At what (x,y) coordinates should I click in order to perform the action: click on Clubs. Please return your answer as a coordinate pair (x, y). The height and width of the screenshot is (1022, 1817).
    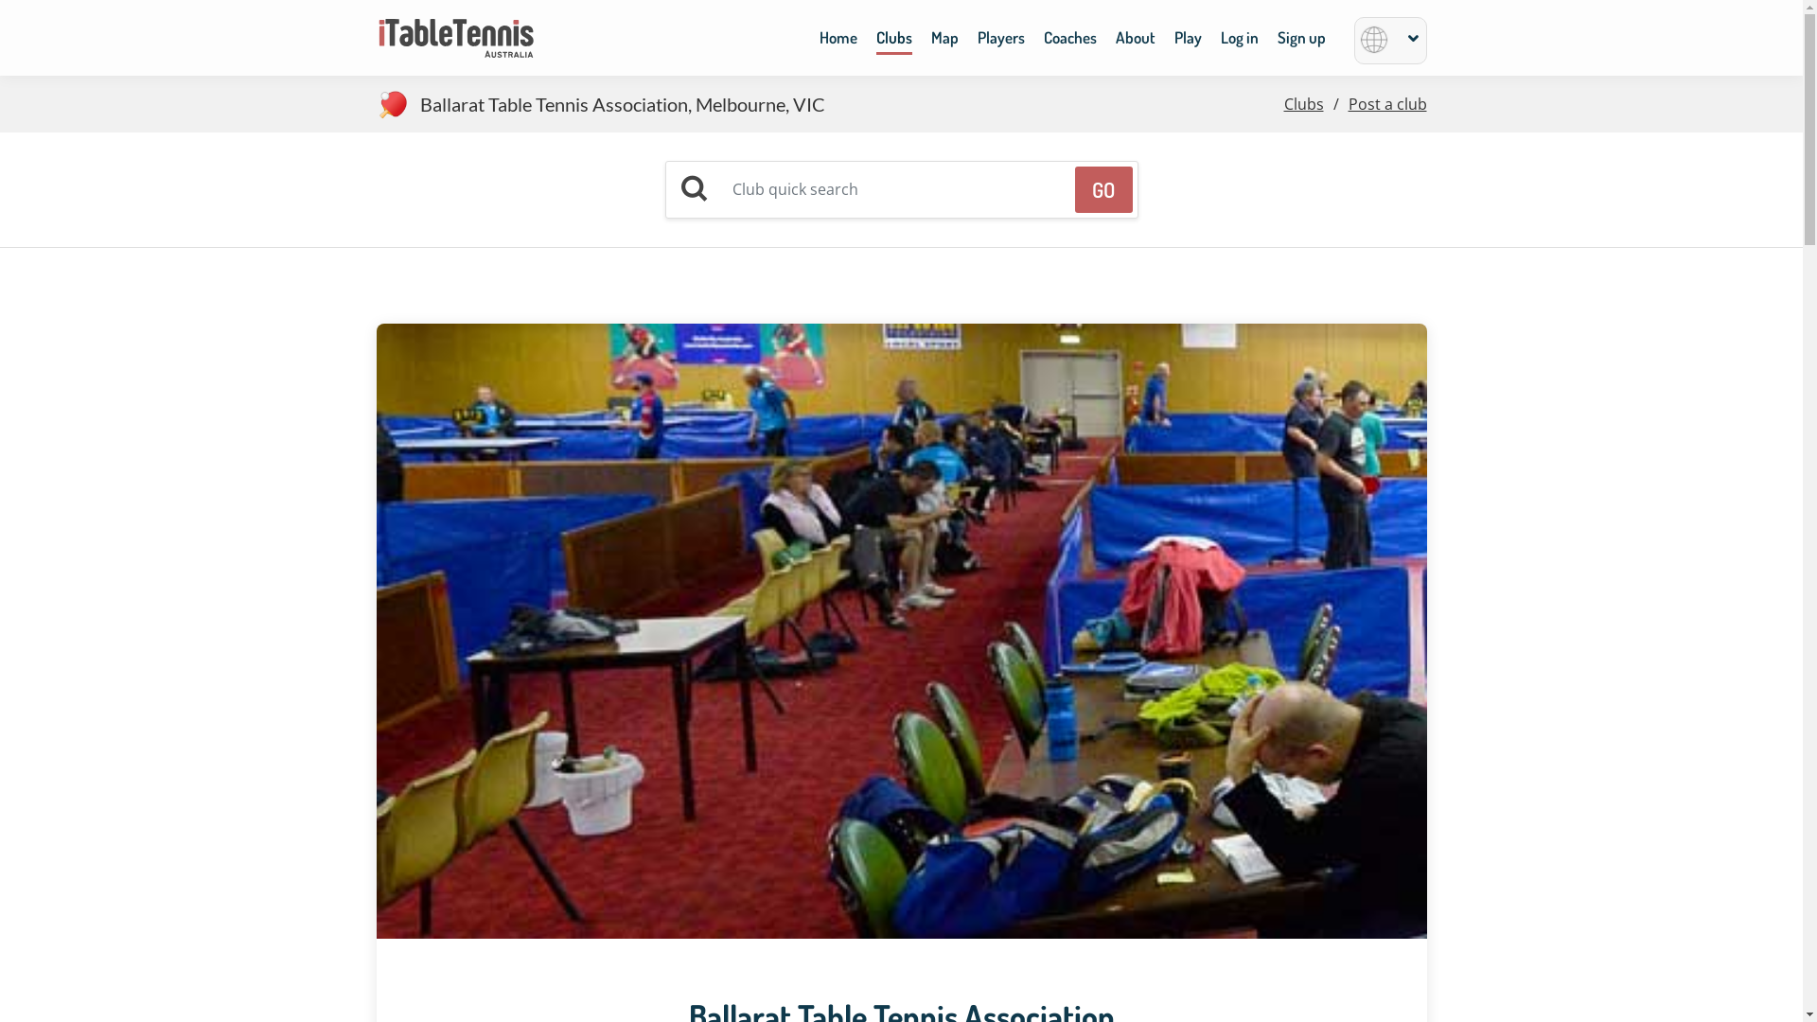
    Looking at the image, I should click on (1303, 104).